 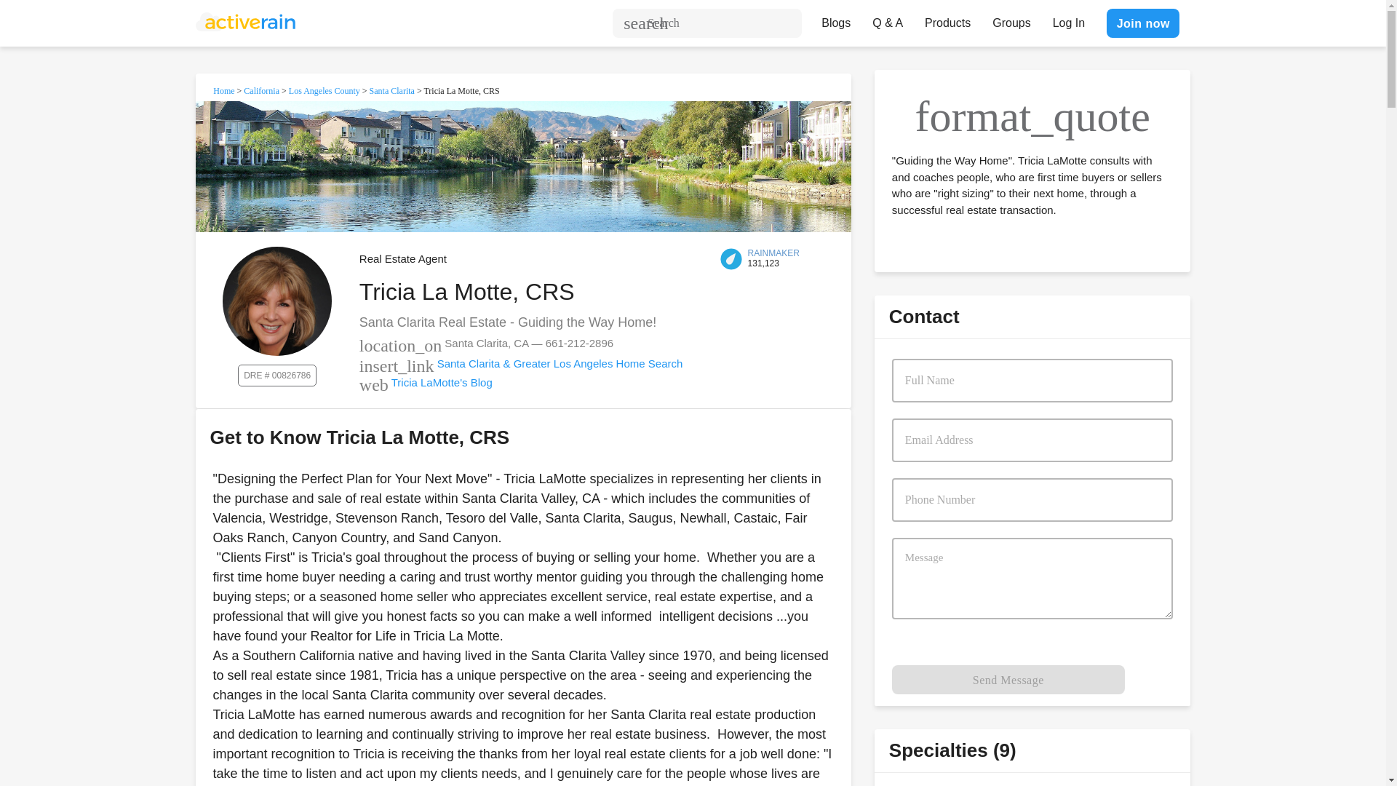 I want to click on Los Angeles County, so click(x=325, y=90).